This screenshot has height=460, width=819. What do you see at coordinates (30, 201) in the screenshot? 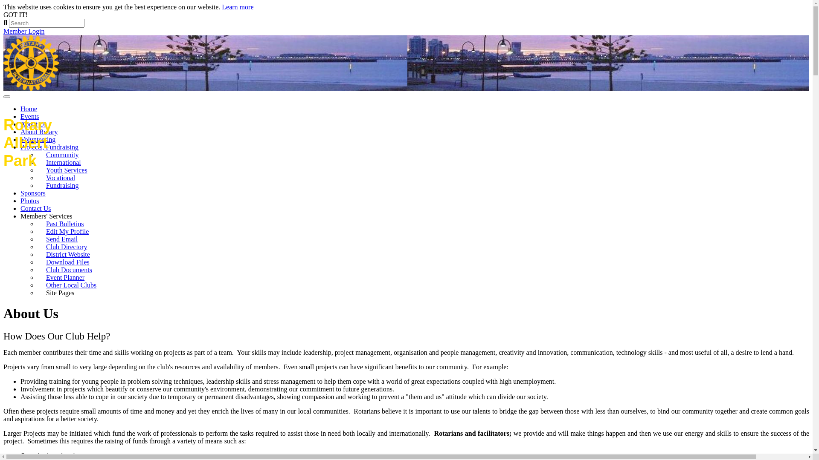
I see `Photos` at bounding box center [30, 201].